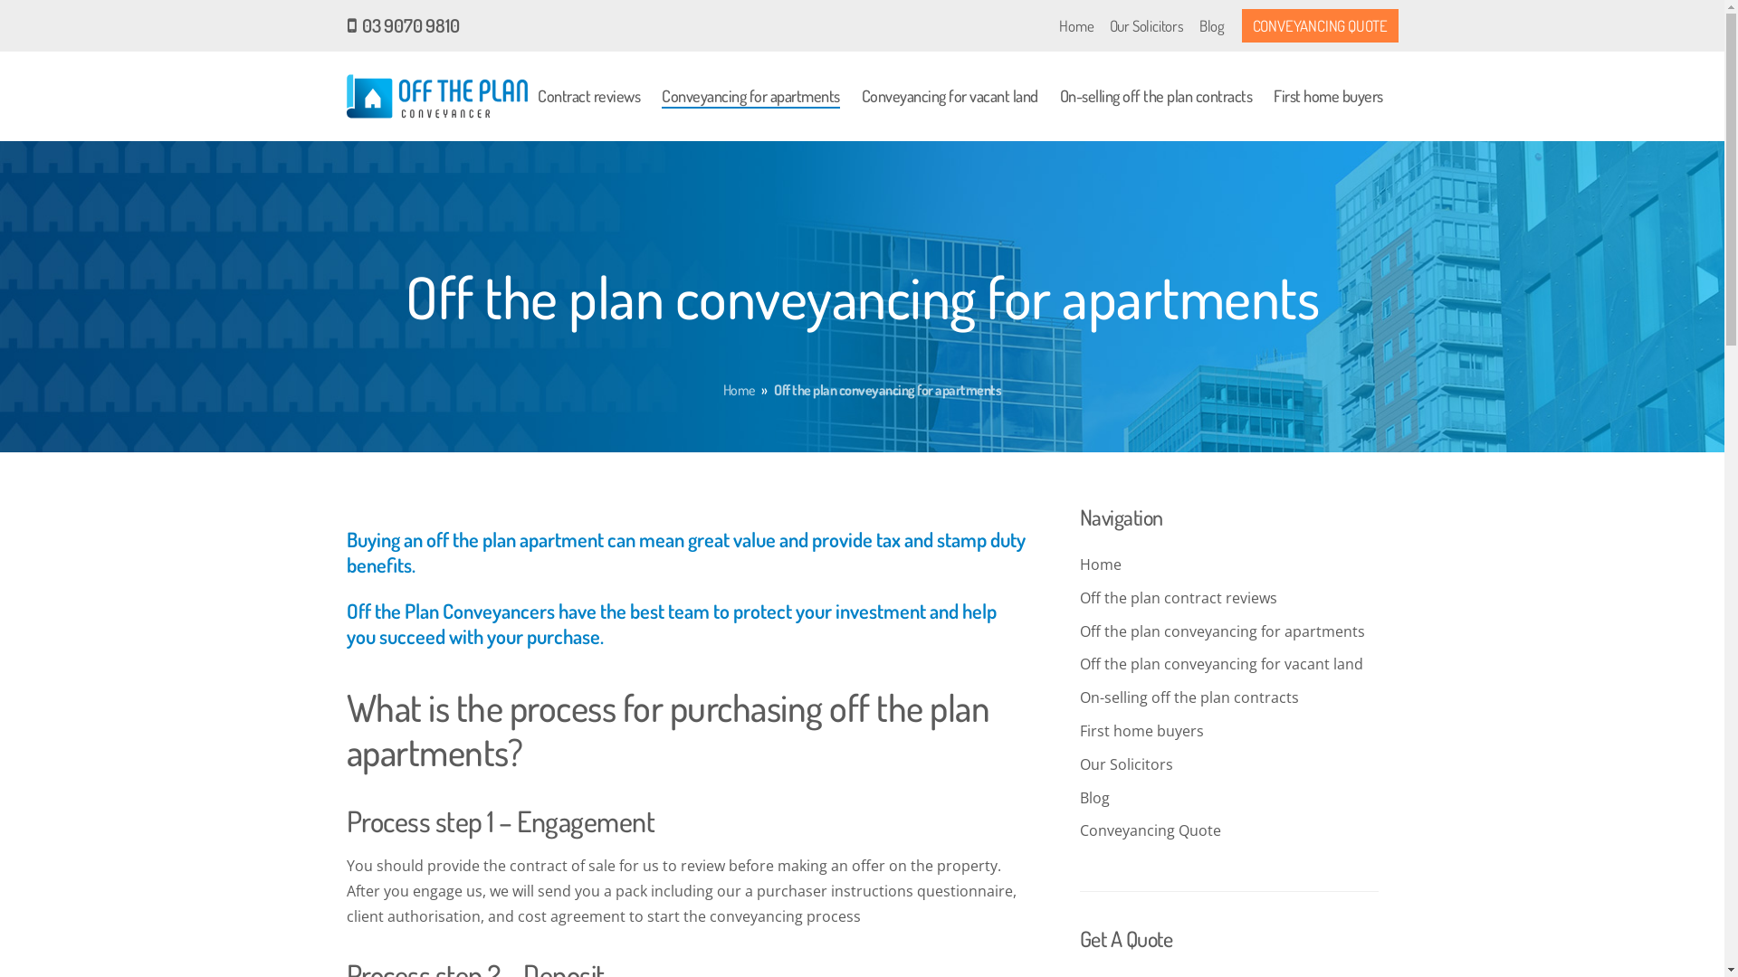  Describe the element at coordinates (1189, 697) in the screenshot. I see `On-selling off the plan contracts` at that location.